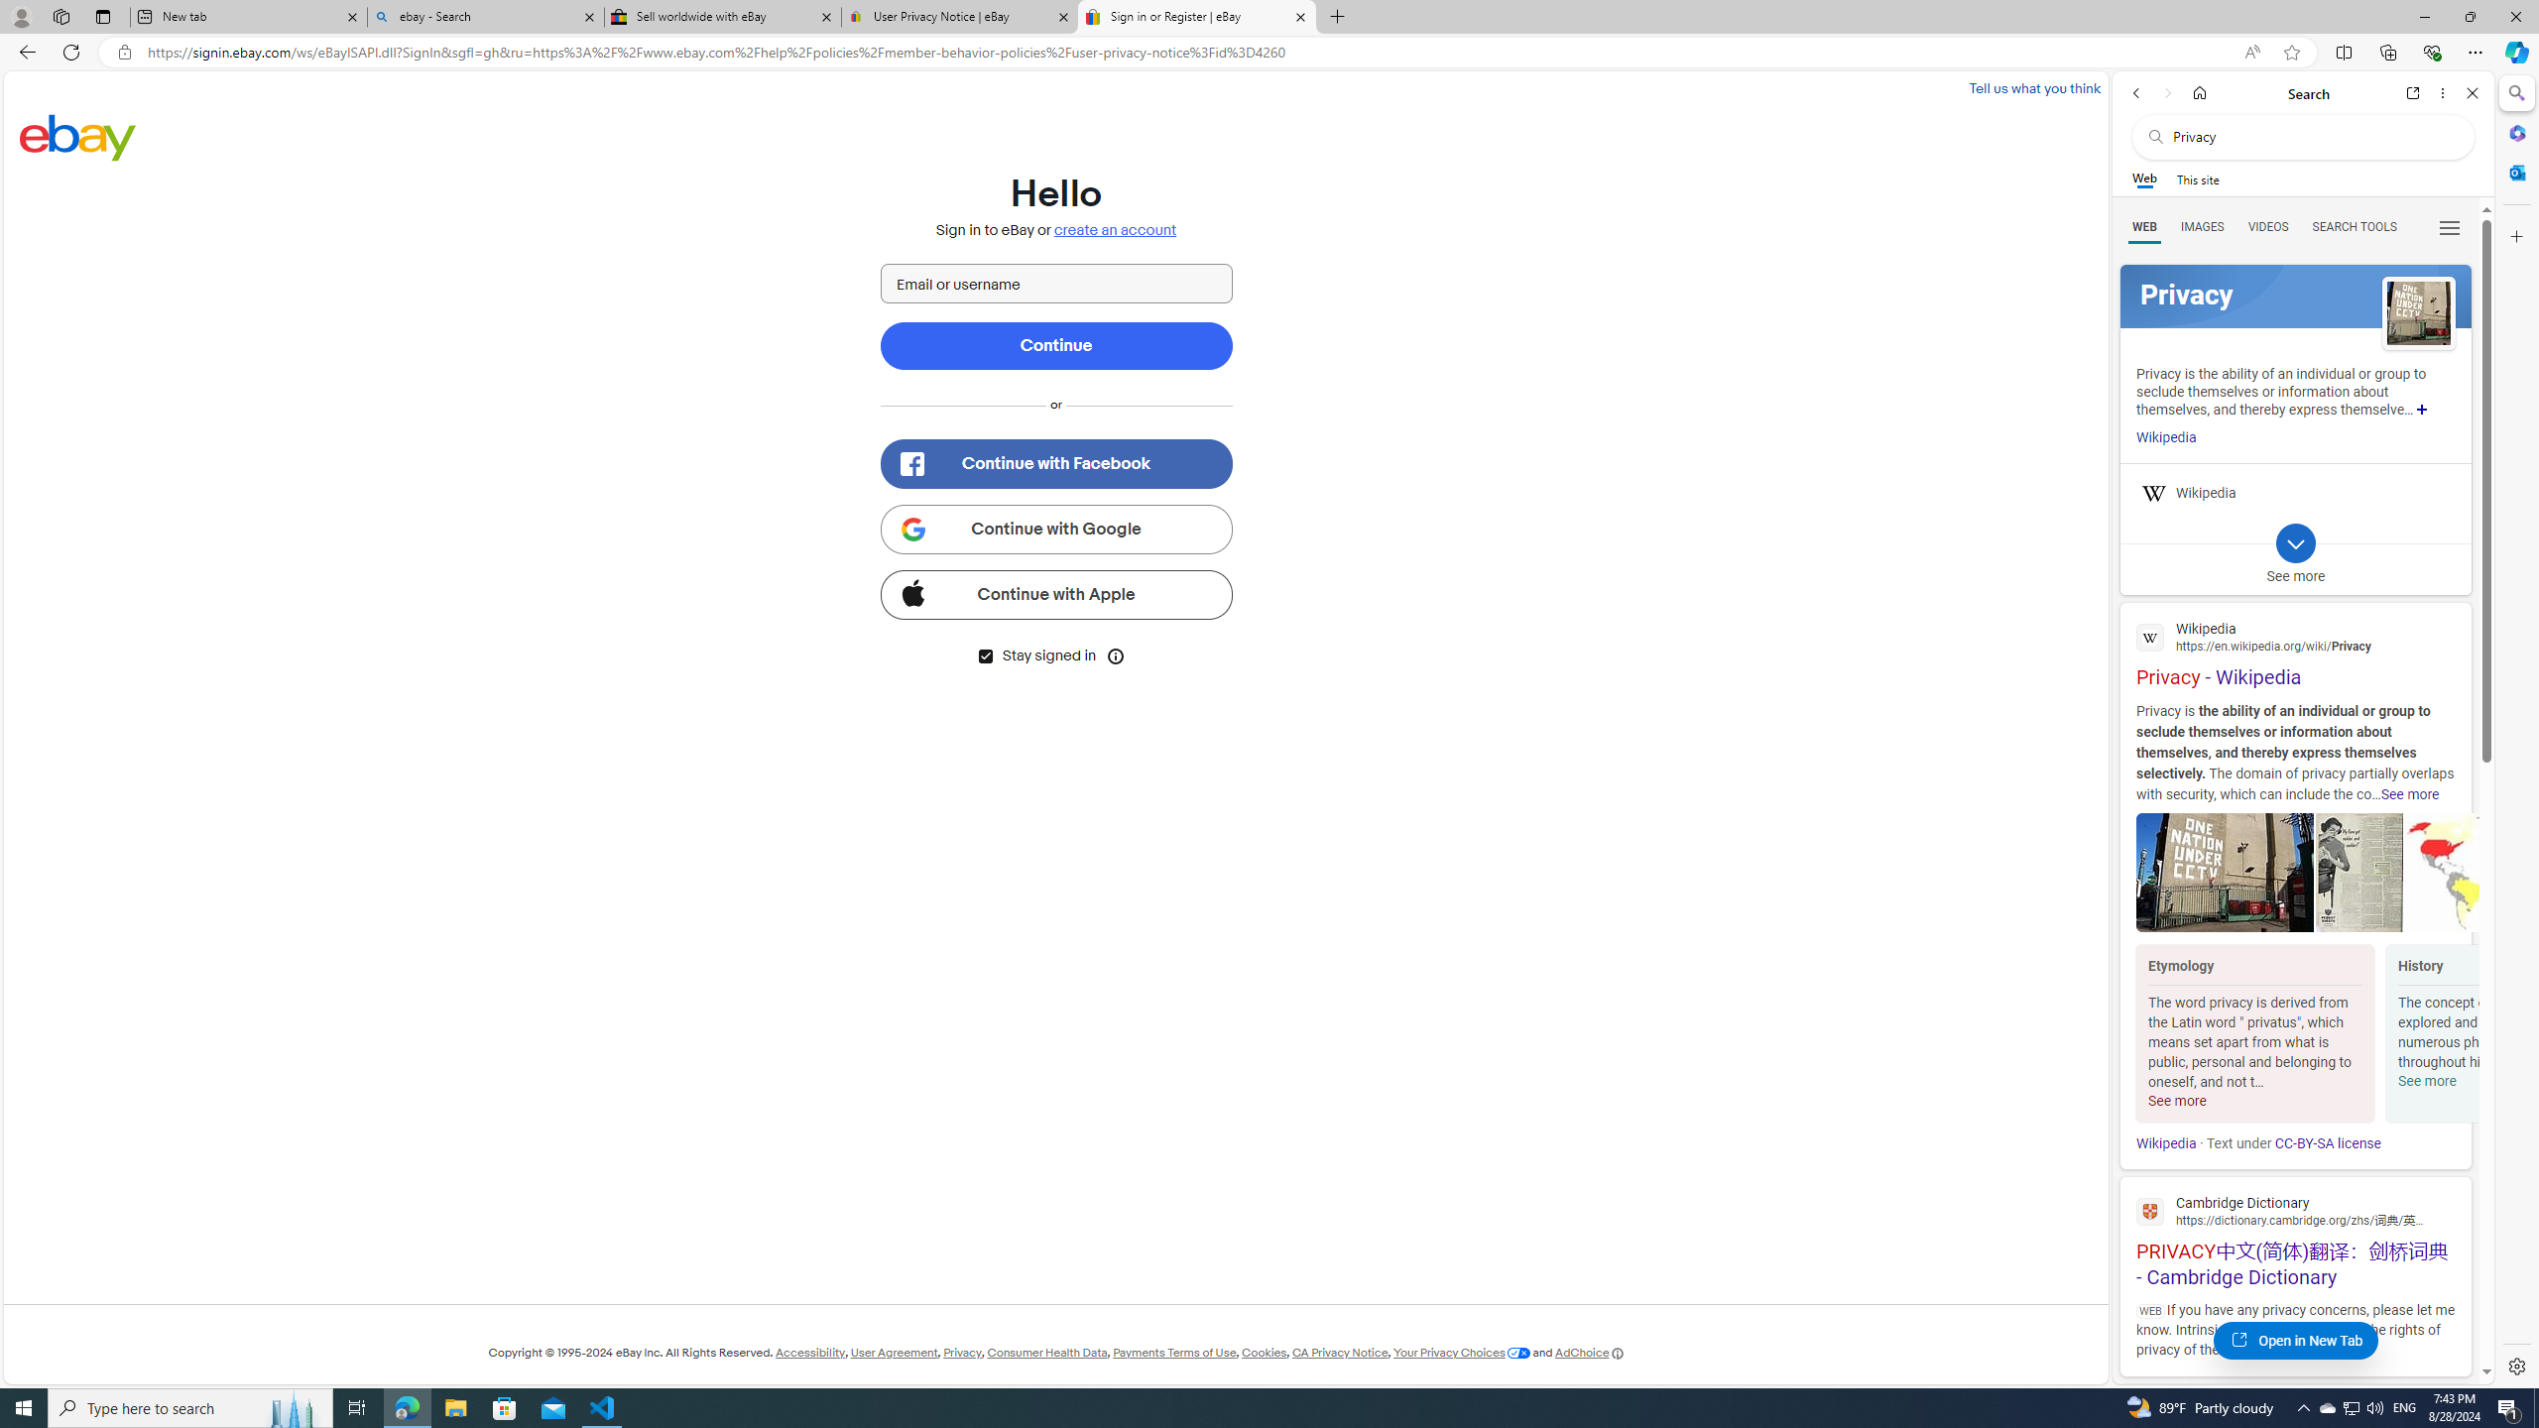  What do you see at coordinates (809, 1353) in the screenshot?
I see `Accessibility` at bounding box center [809, 1353].